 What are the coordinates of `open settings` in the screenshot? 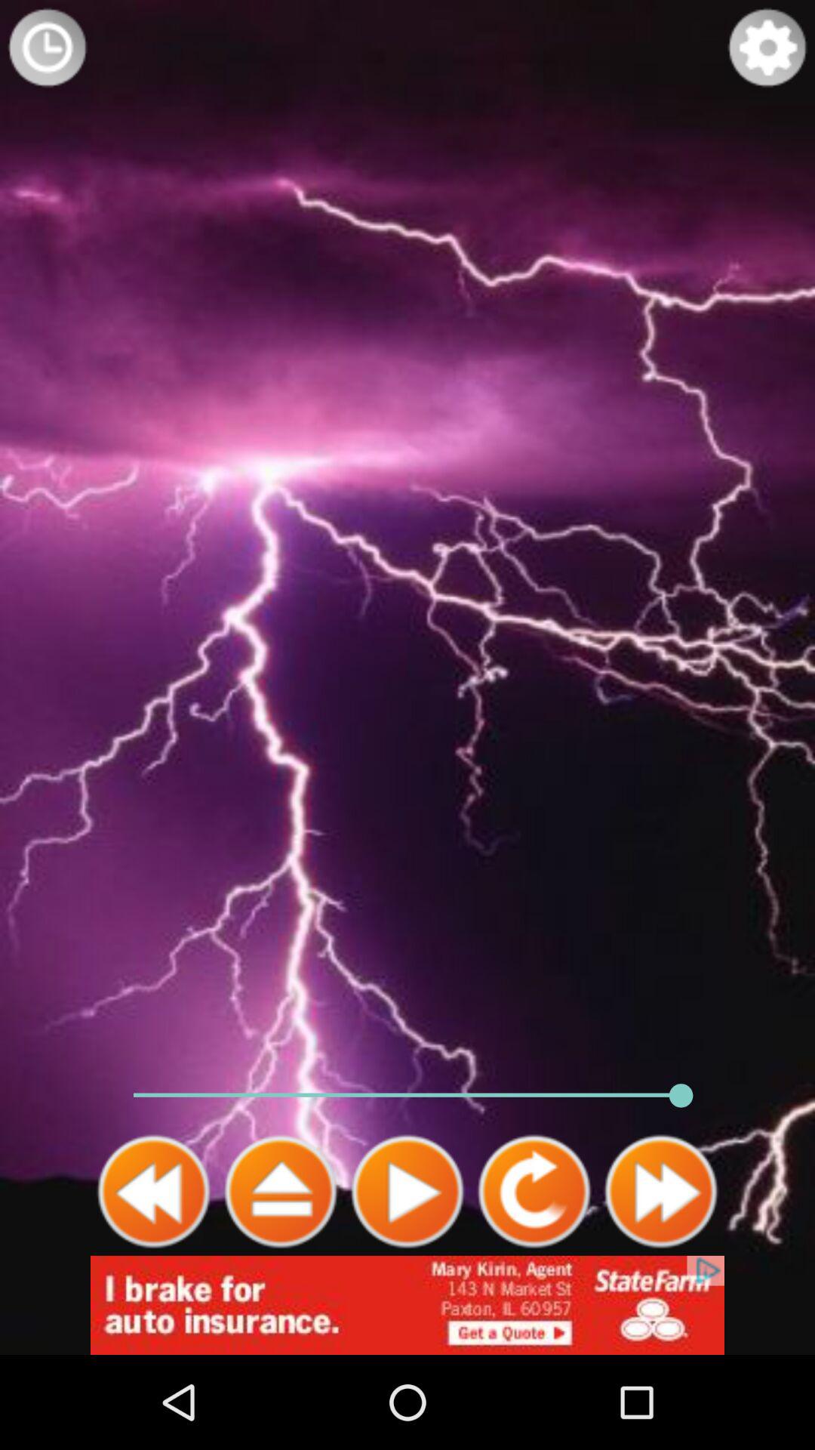 It's located at (767, 48).